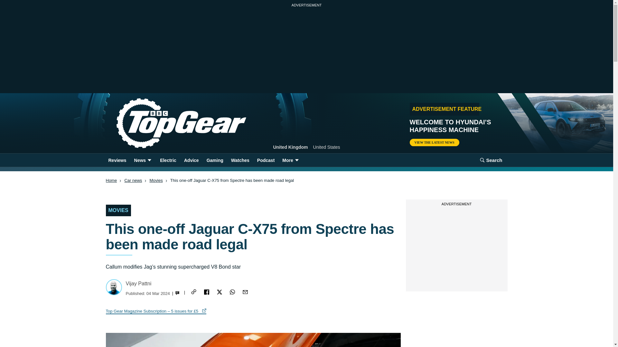 The height and width of the screenshot is (347, 618). I want to click on United States, so click(327, 147).